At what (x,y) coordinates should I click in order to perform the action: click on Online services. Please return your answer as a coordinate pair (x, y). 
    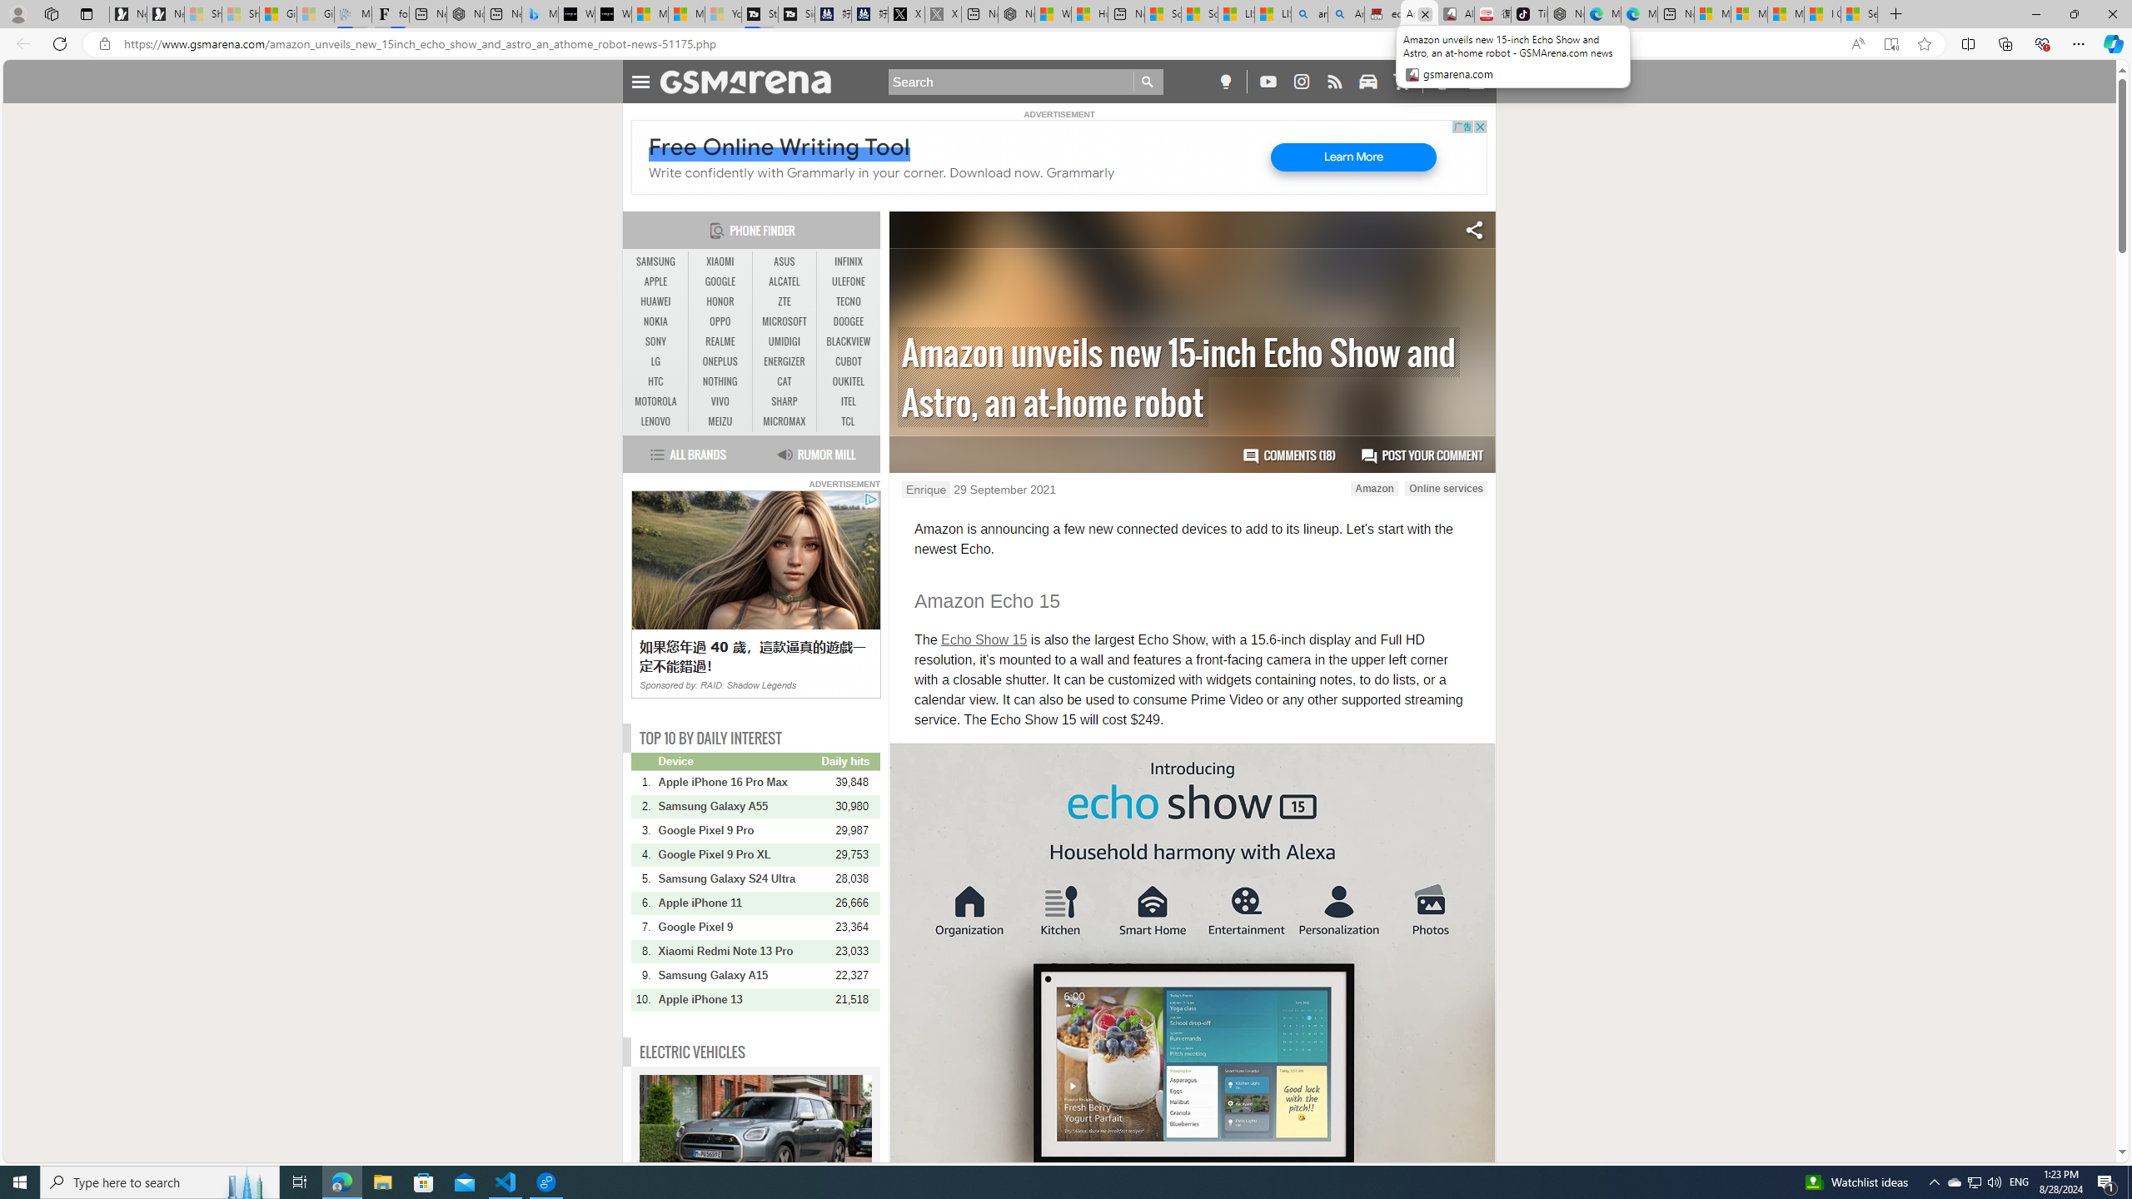
    Looking at the image, I should click on (1446, 488).